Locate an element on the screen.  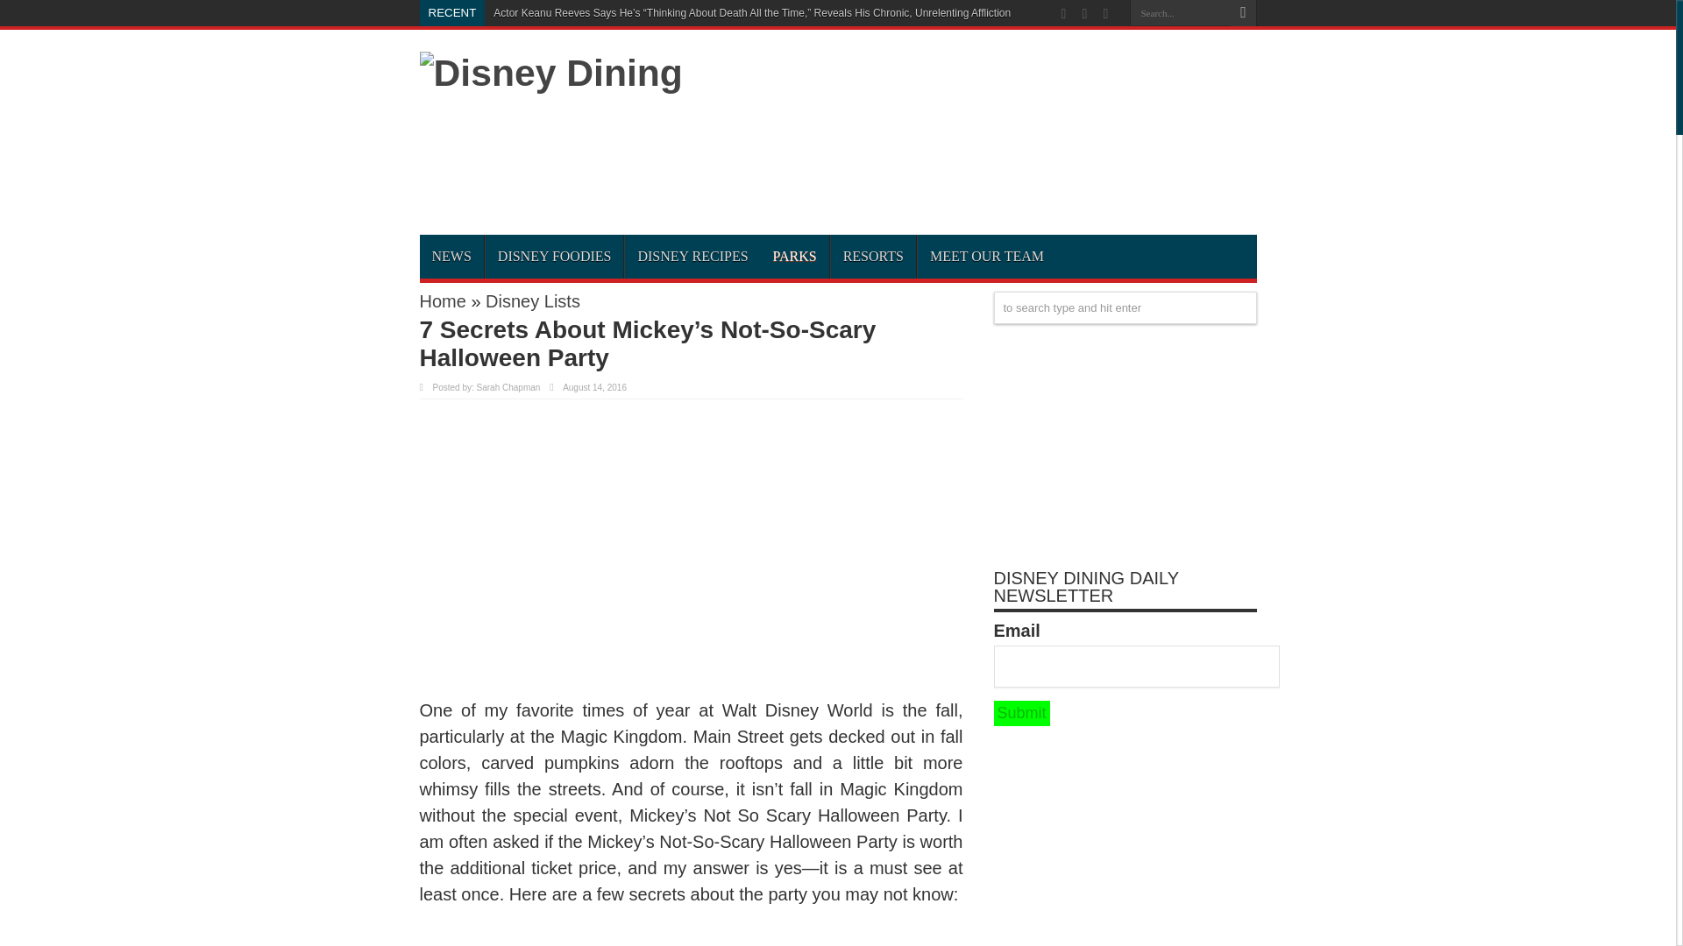
NEWS is located at coordinates (451, 256).